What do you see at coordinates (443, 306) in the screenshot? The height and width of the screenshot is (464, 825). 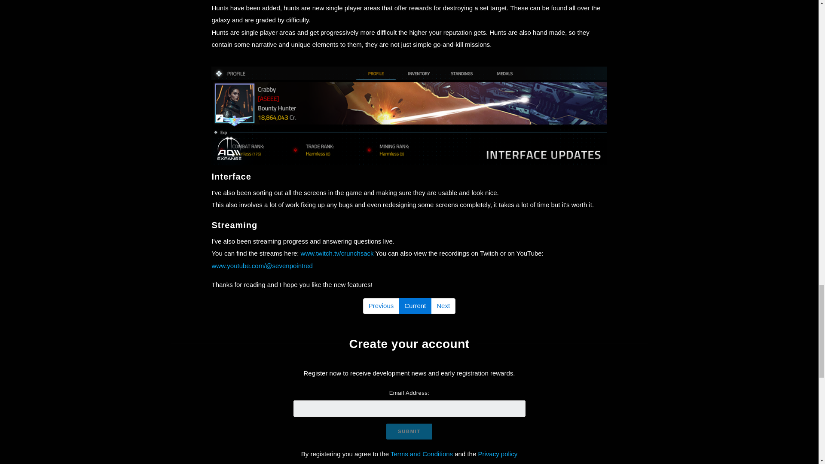 I see `Next` at bounding box center [443, 306].